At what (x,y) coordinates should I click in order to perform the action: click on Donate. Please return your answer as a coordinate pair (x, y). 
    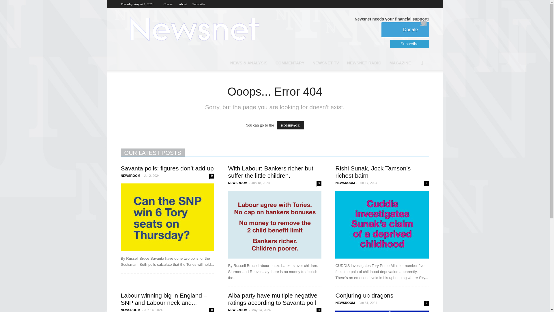
    Looking at the image, I should click on (405, 29).